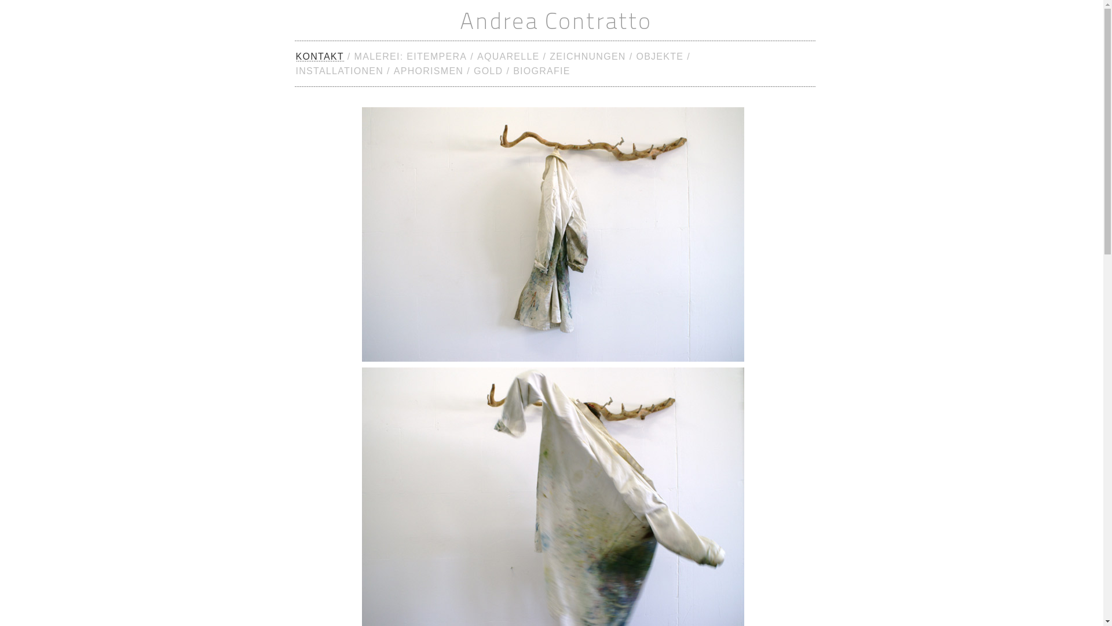  Describe the element at coordinates (411, 57) in the screenshot. I see `MALEREI: EITEMPERA` at that location.